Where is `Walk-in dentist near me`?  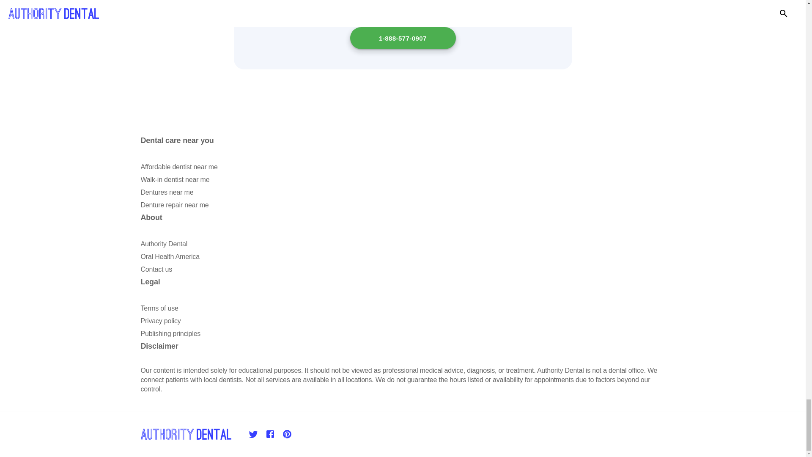
Walk-in dentist near me is located at coordinates (175, 179).